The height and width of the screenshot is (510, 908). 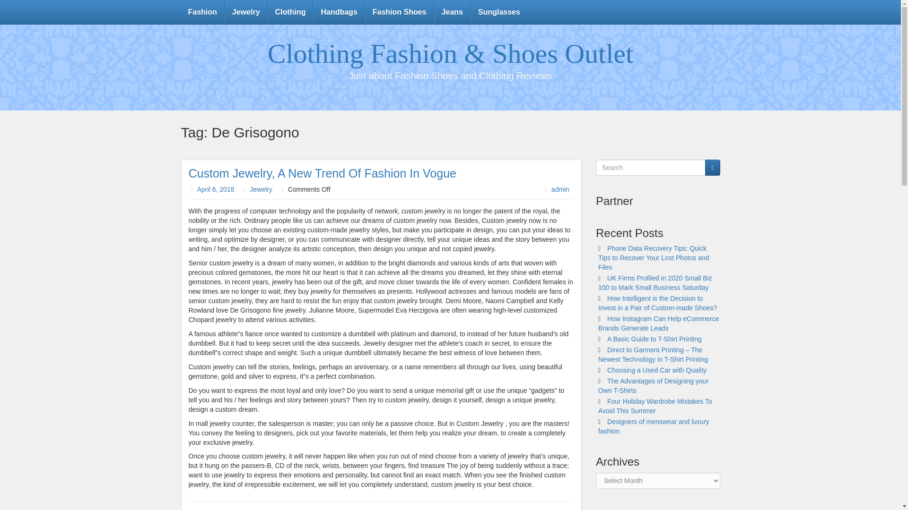 I want to click on A Basic Guide to T-Shirt Printing, so click(x=655, y=339).